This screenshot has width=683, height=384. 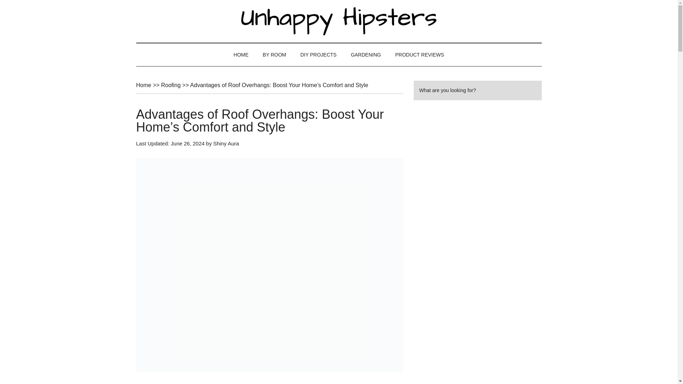 I want to click on DIY PROJECTS, so click(x=318, y=55).